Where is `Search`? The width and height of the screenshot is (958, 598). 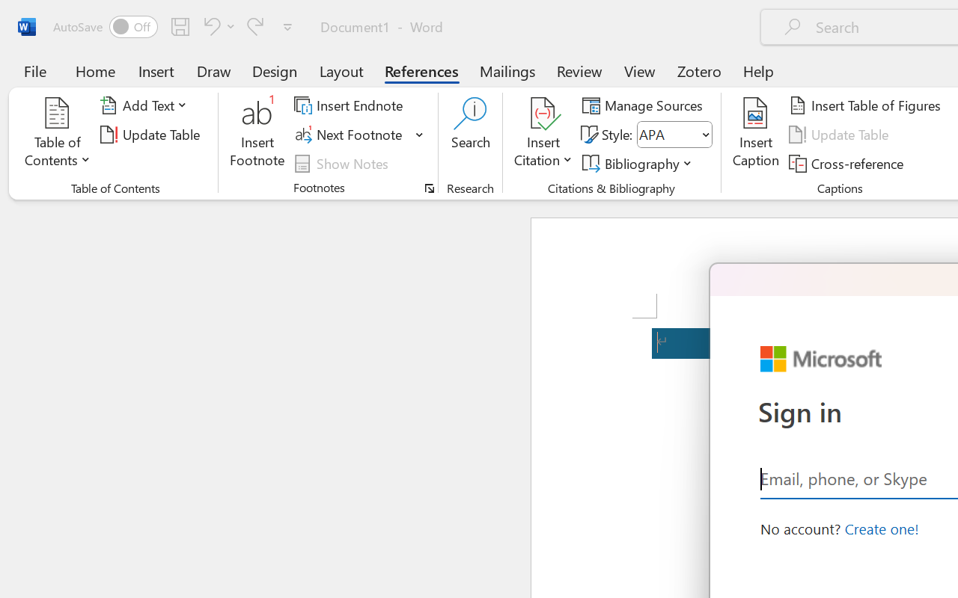 Search is located at coordinates (470, 135).